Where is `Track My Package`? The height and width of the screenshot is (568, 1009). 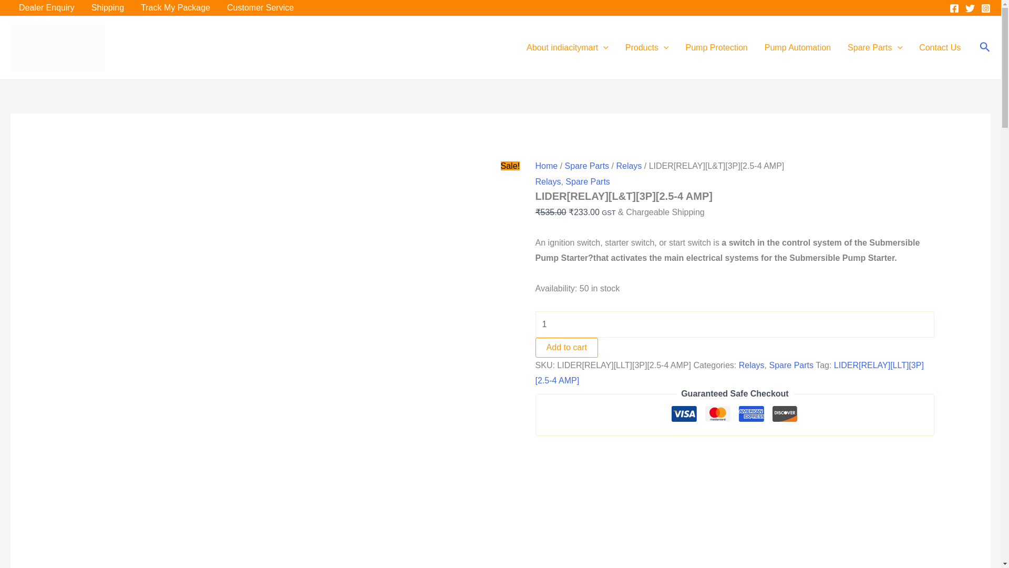 Track My Package is located at coordinates (176, 8).